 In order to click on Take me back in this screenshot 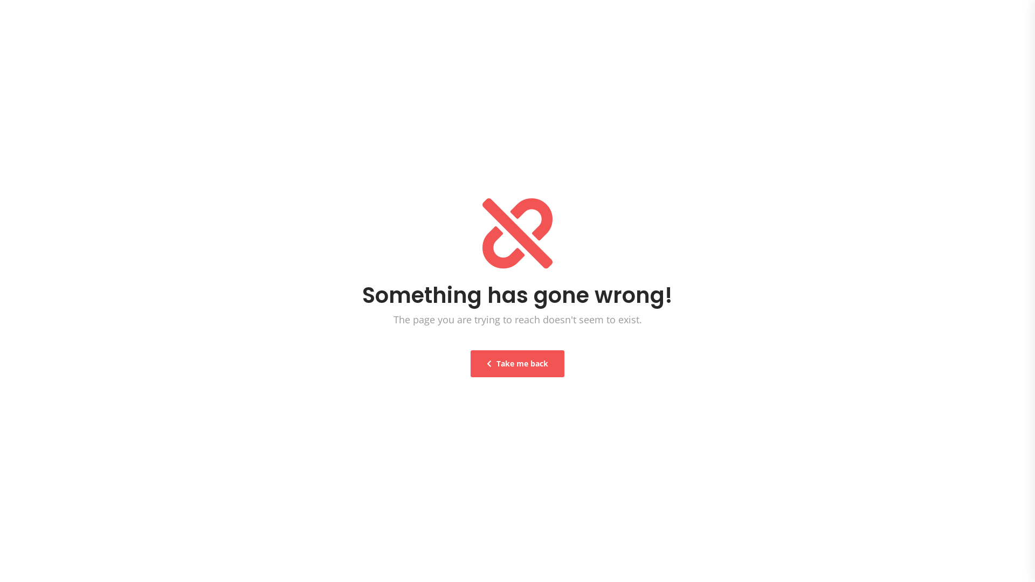, I will do `click(517, 364)`.